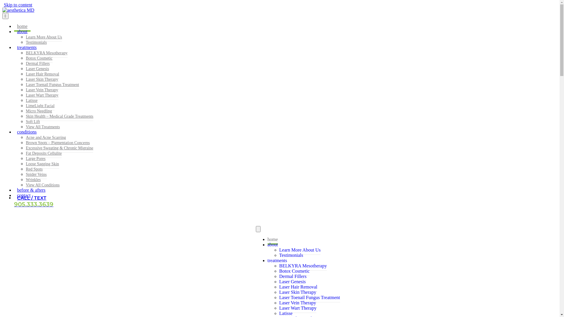 This screenshot has width=564, height=317. What do you see at coordinates (5, 16) in the screenshot?
I see `Menu` at bounding box center [5, 16].